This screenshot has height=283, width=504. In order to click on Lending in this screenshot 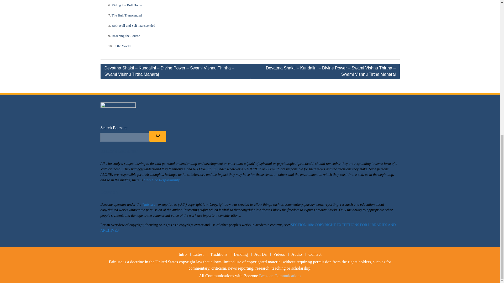, I will do `click(280, 276)`.